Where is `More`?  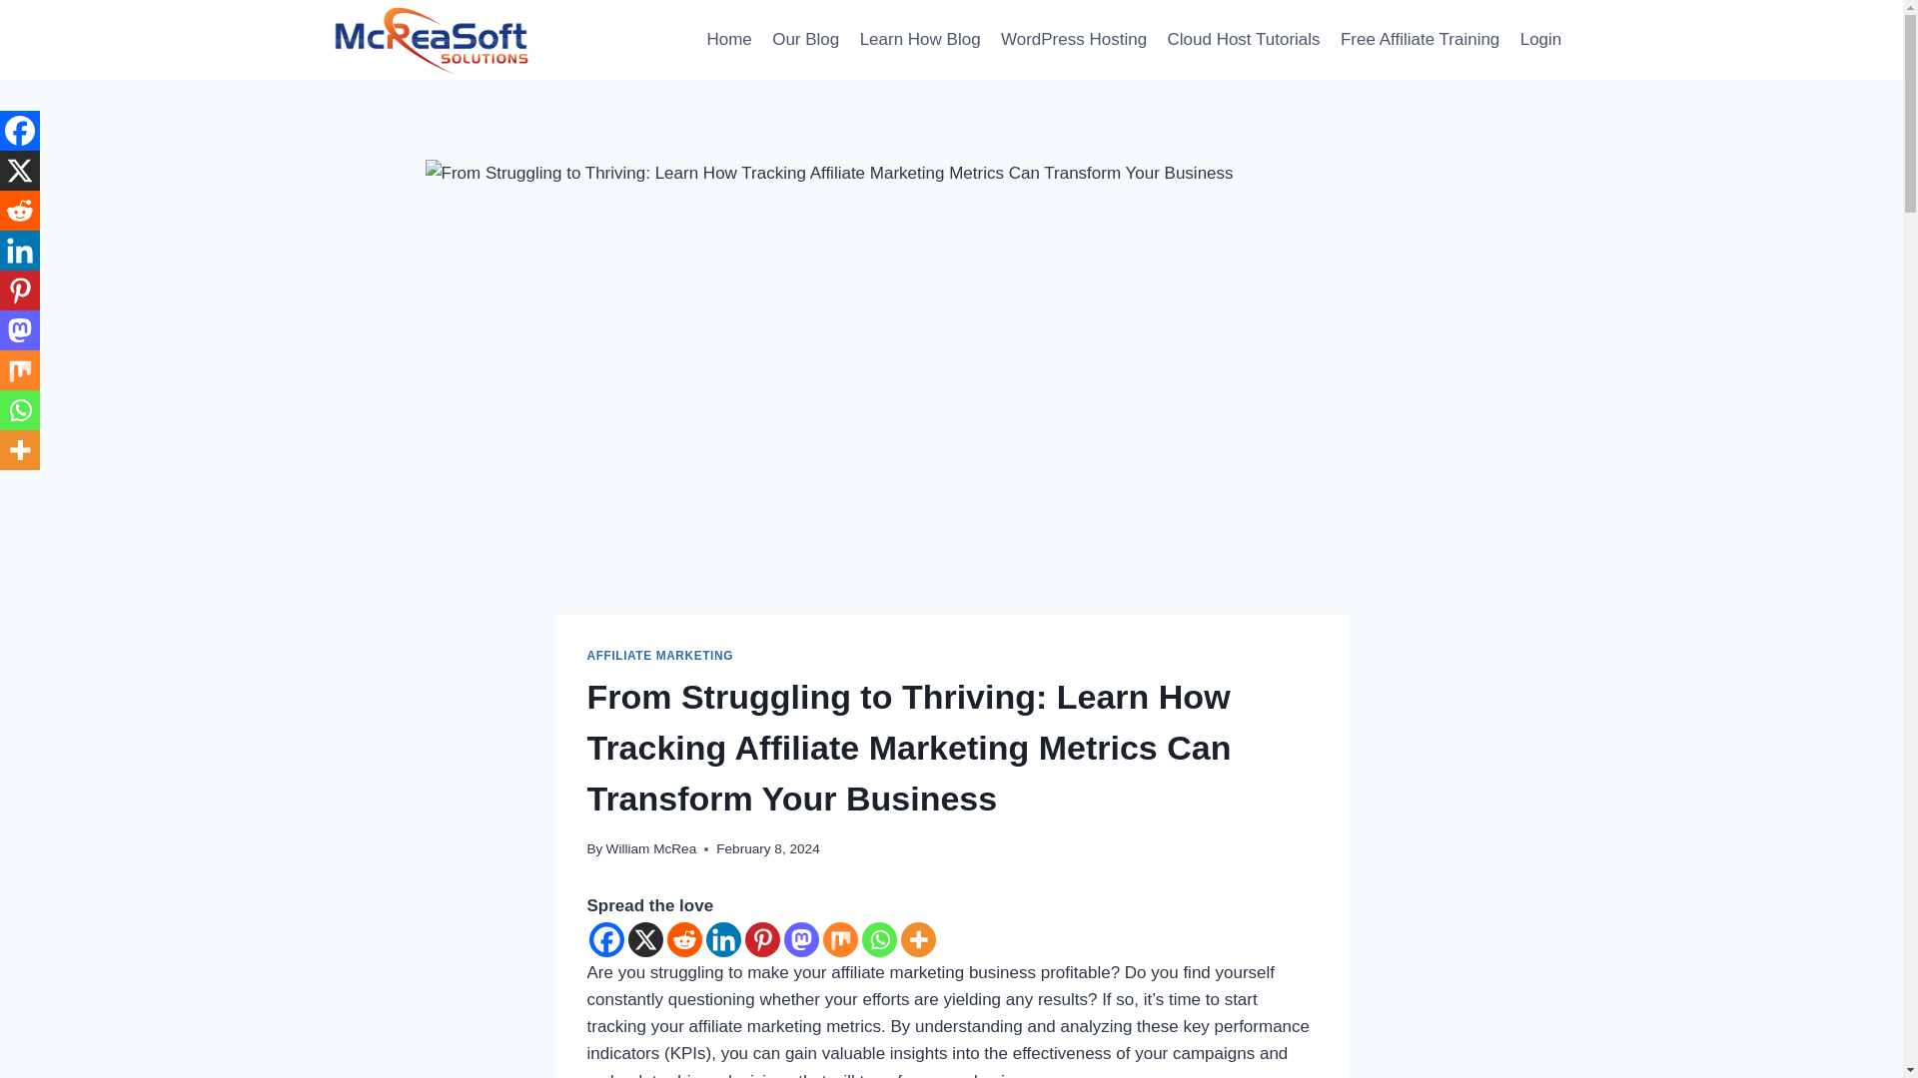 More is located at coordinates (918, 940).